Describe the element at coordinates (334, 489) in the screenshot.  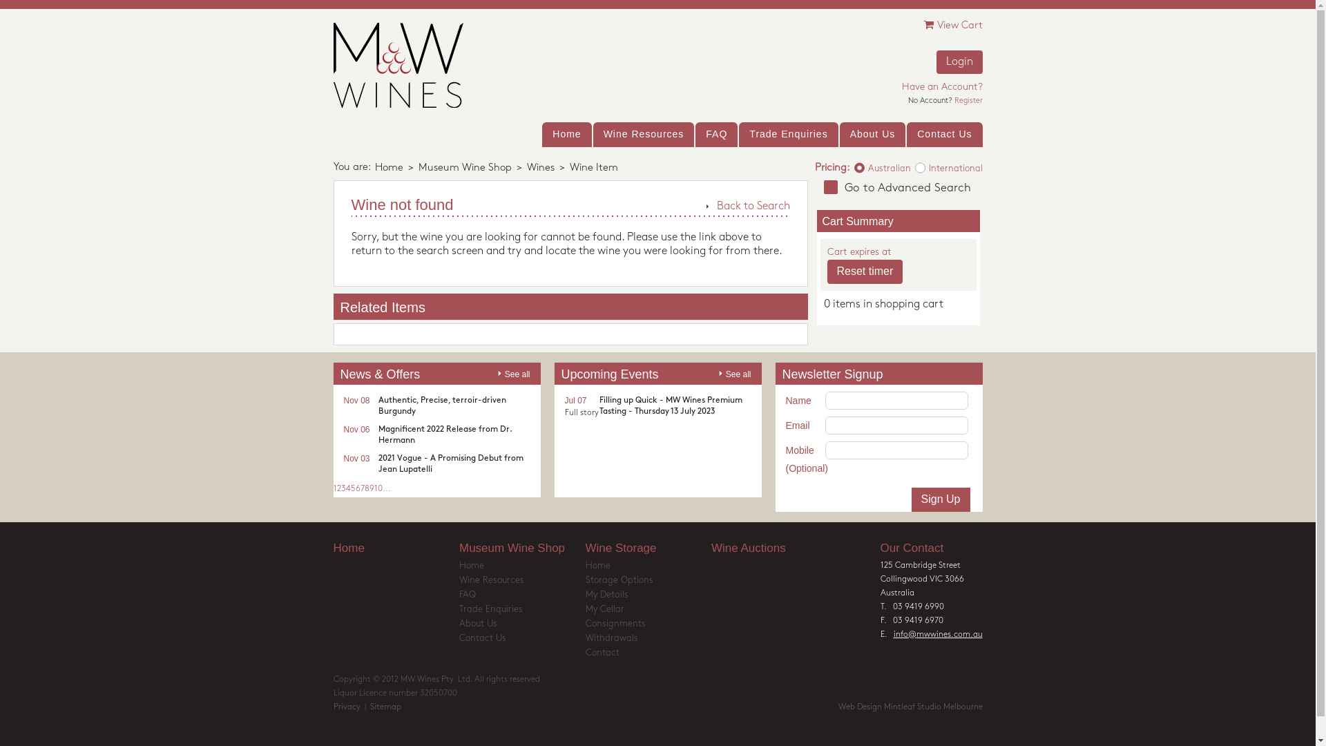
I see `1` at that location.